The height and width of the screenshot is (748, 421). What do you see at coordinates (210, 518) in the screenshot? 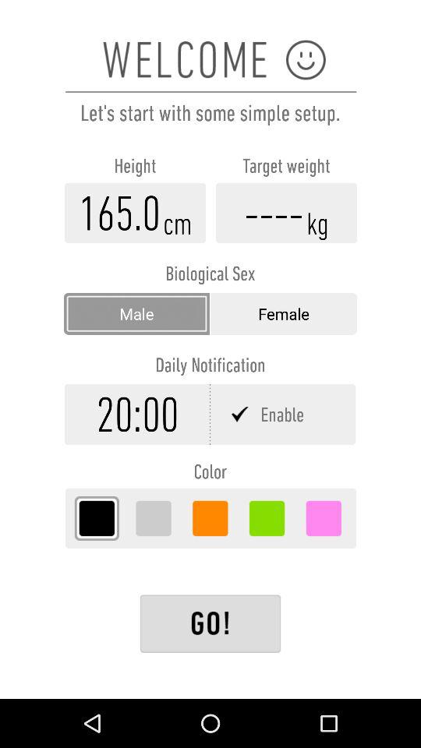
I see `choose color` at bounding box center [210, 518].